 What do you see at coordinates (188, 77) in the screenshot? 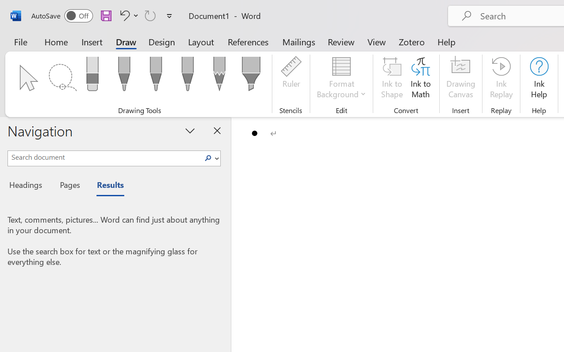
I see `Pen: Galaxy, 1 mm` at bounding box center [188, 77].